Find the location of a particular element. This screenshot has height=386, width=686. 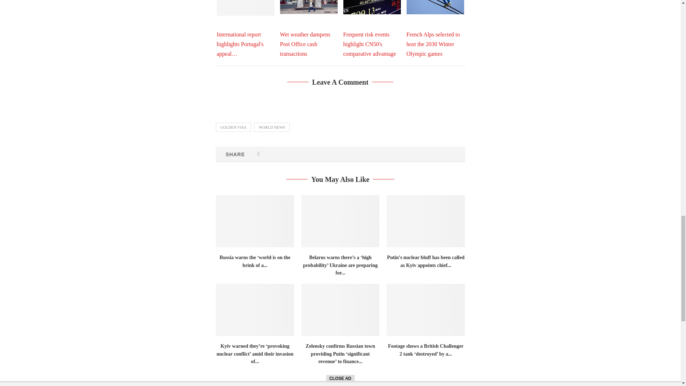

Wet weather dampens Post Office cash transactions is located at coordinates (309, 7).